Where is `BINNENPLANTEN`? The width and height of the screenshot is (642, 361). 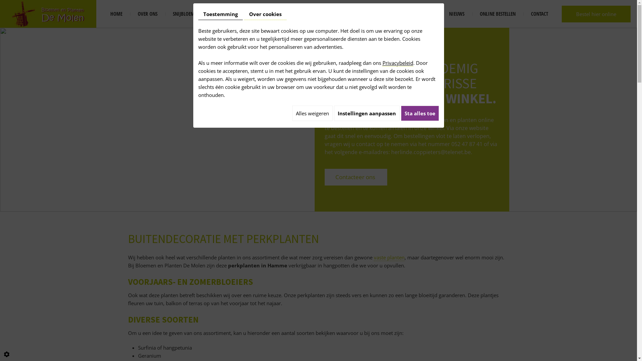 BINNENPLANTEN is located at coordinates (231, 14).